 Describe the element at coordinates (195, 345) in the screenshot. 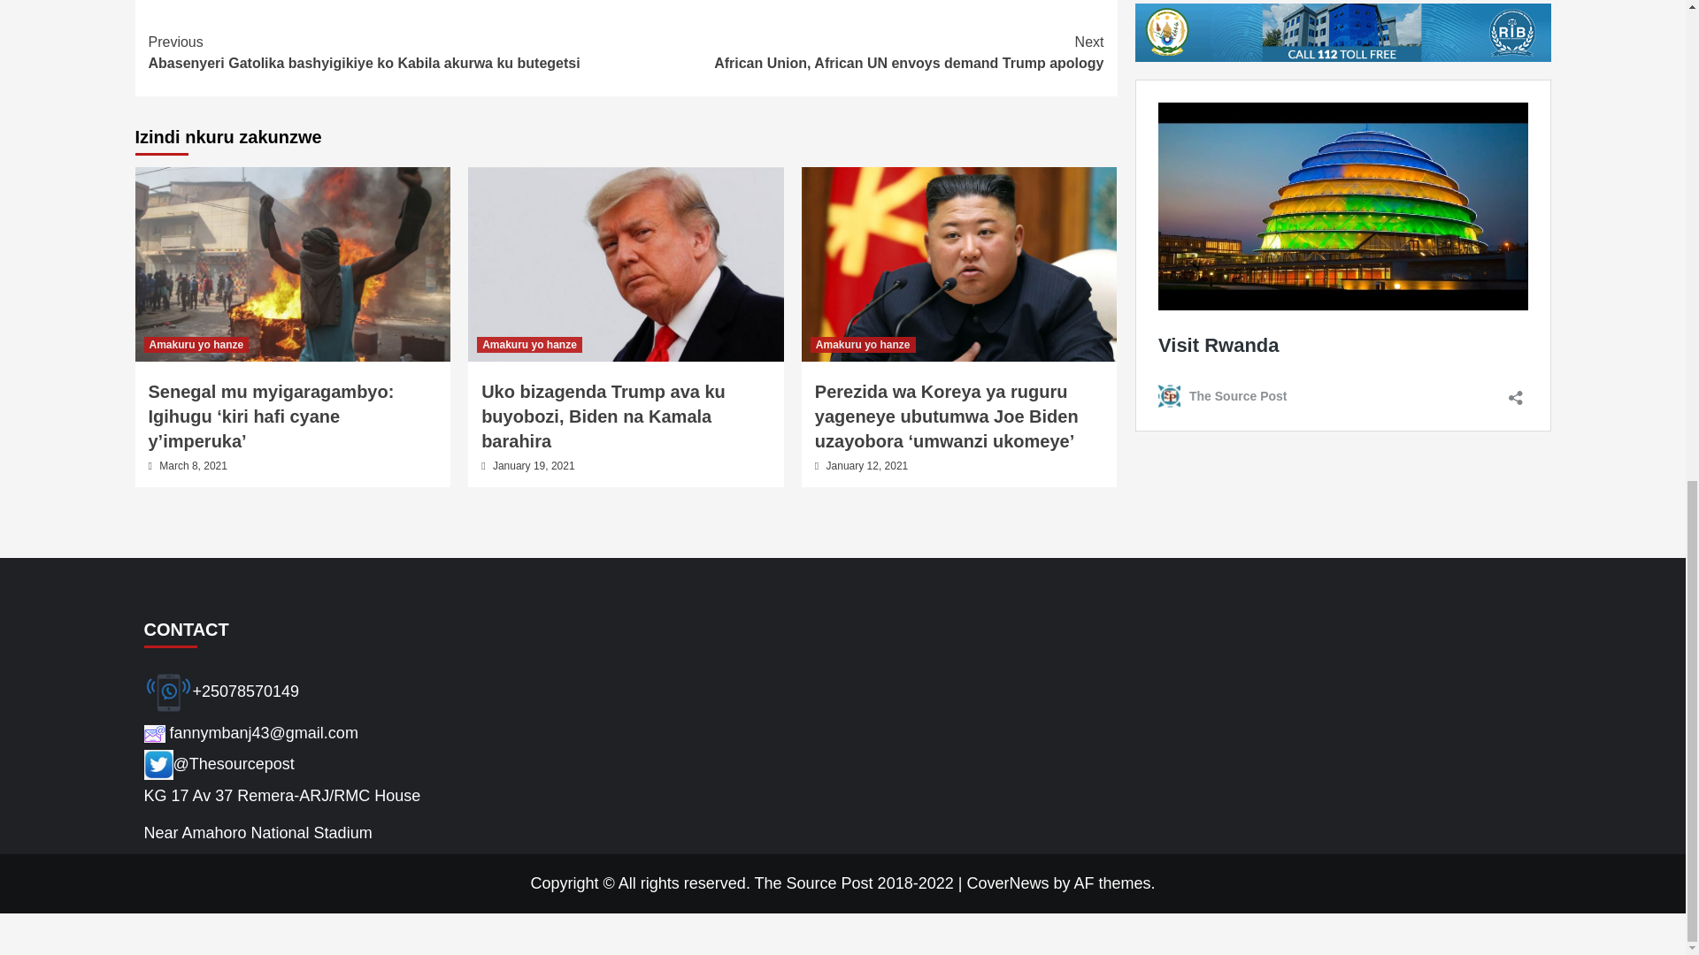

I see `Amakuru yo hanze` at that location.